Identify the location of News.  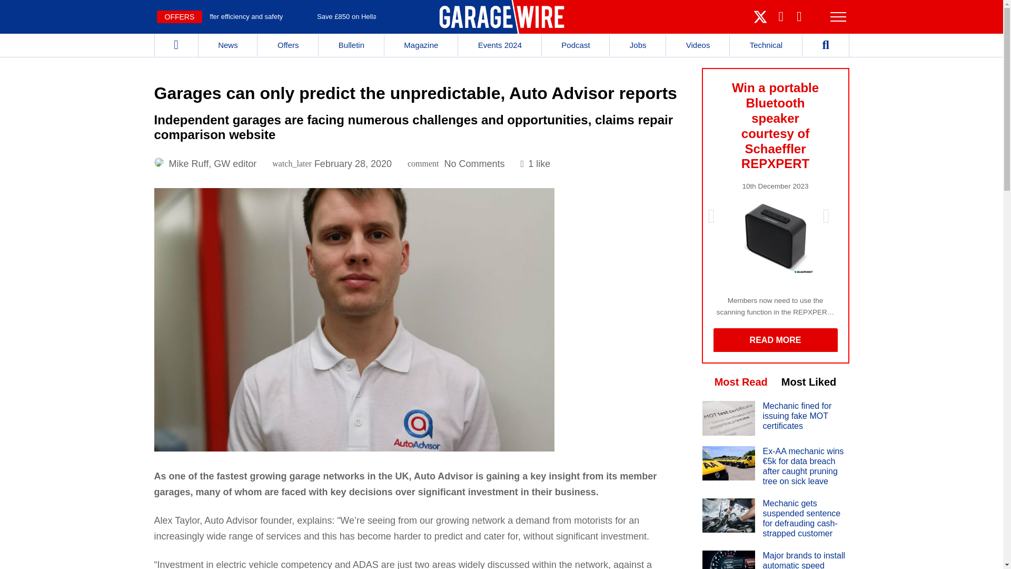
(227, 45).